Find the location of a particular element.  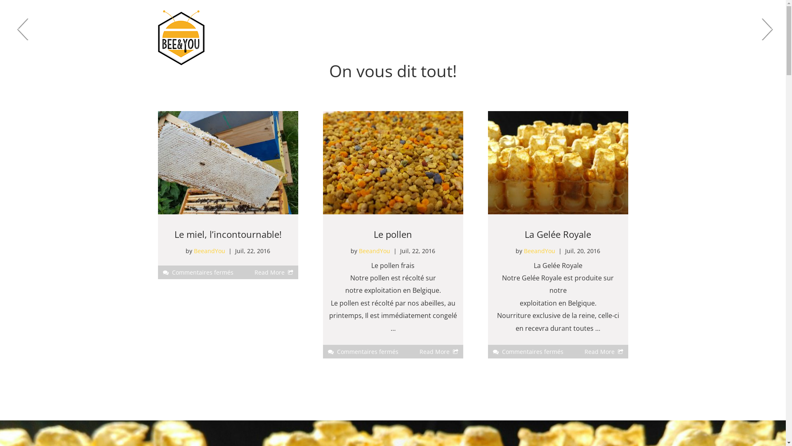

Connexion is located at coordinates (601, 29).